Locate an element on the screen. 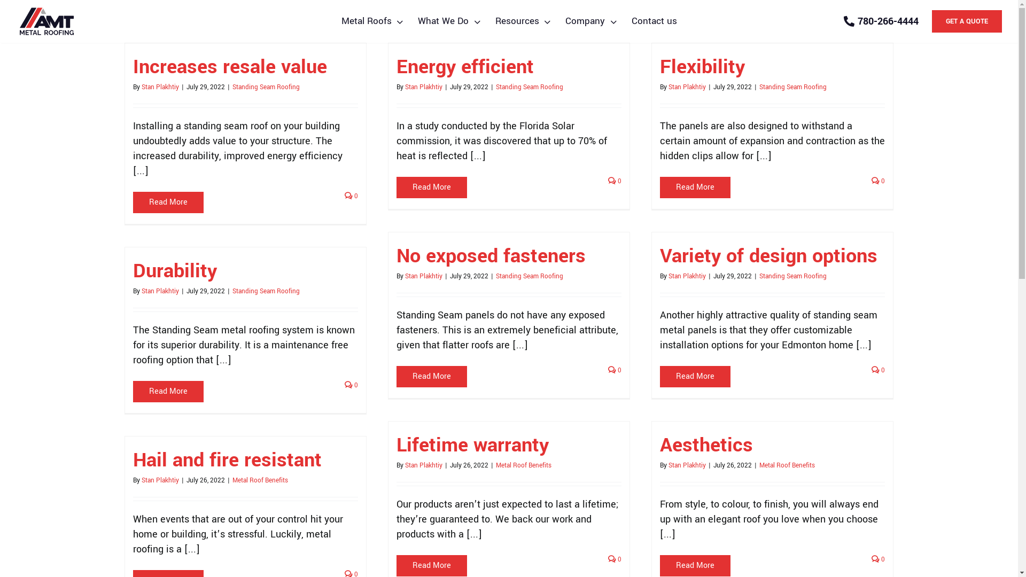  Flexibility is located at coordinates (702, 67).